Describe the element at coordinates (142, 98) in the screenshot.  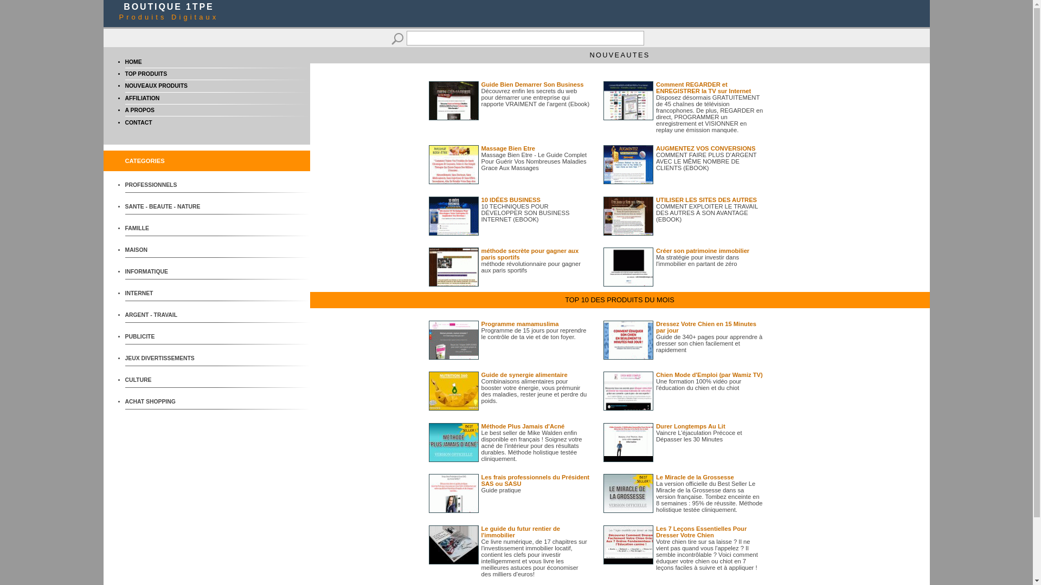
I see `AFFILIATION` at that location.